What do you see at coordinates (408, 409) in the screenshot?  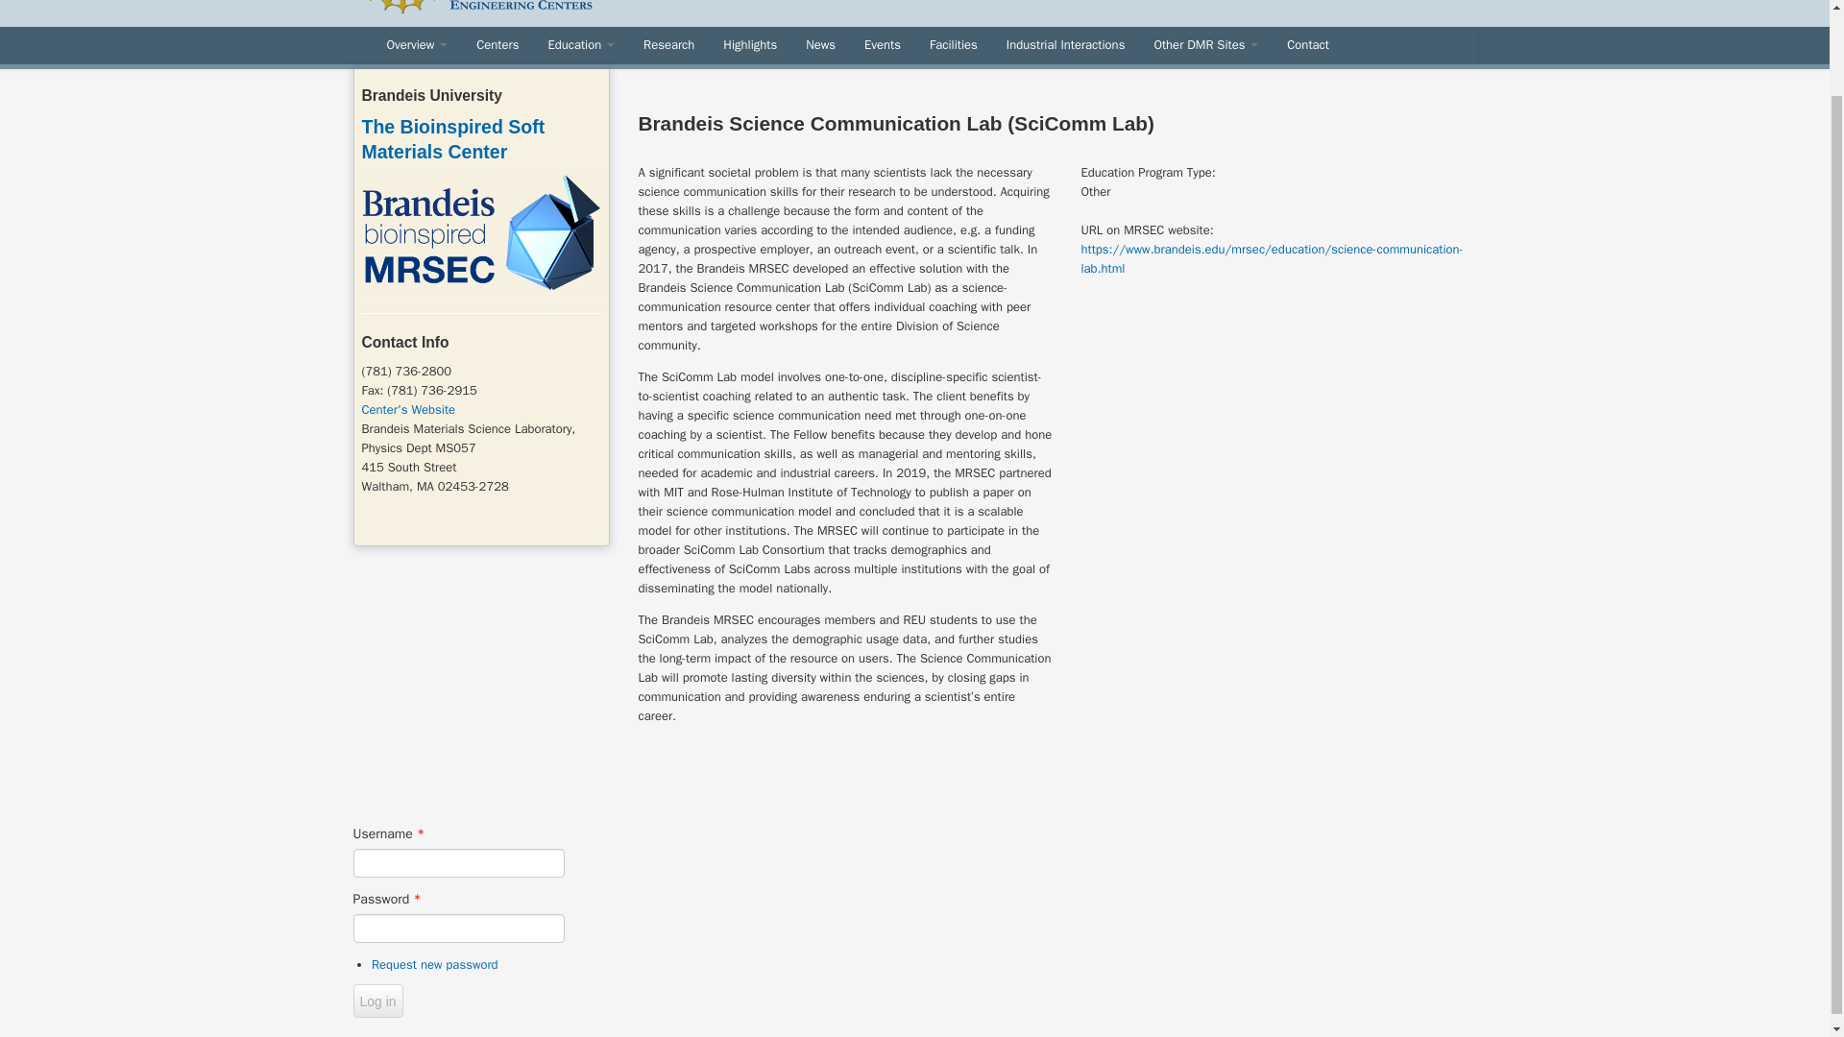 I see `Center's Website` at bounding box center [408, 409].